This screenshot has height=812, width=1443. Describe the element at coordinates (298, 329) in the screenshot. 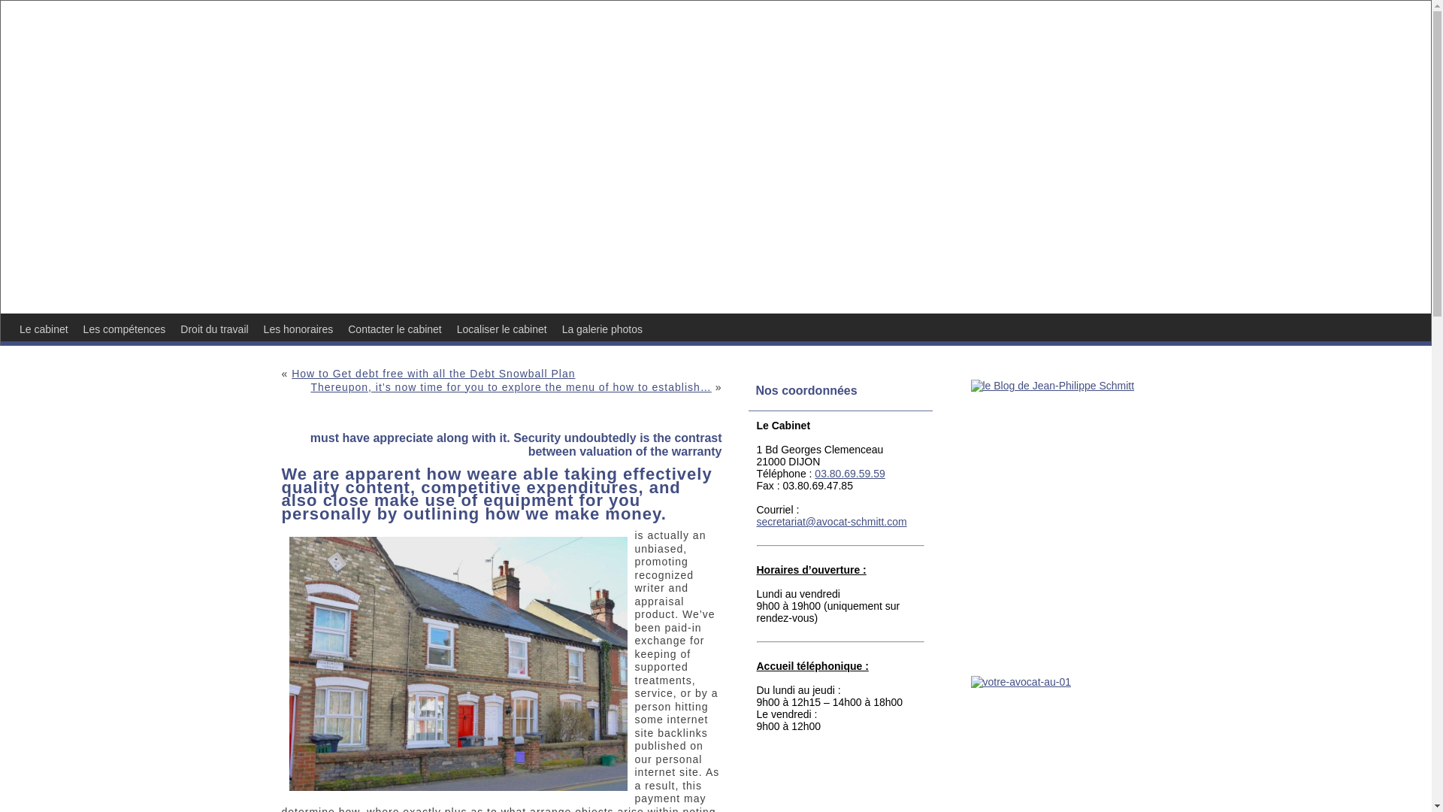

I see `Les honoraires` at that location.